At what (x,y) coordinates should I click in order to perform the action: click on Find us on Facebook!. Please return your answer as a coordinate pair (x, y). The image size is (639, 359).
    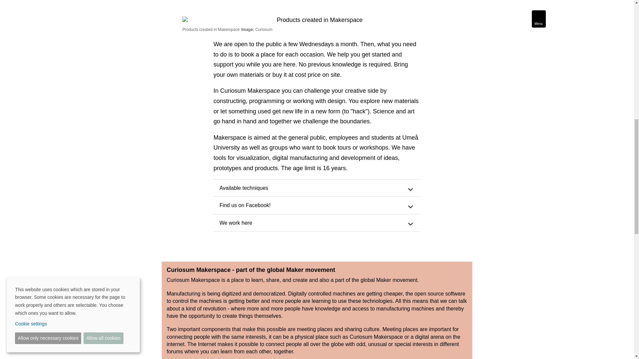
    Looking at the image, I should click on (317, 205).